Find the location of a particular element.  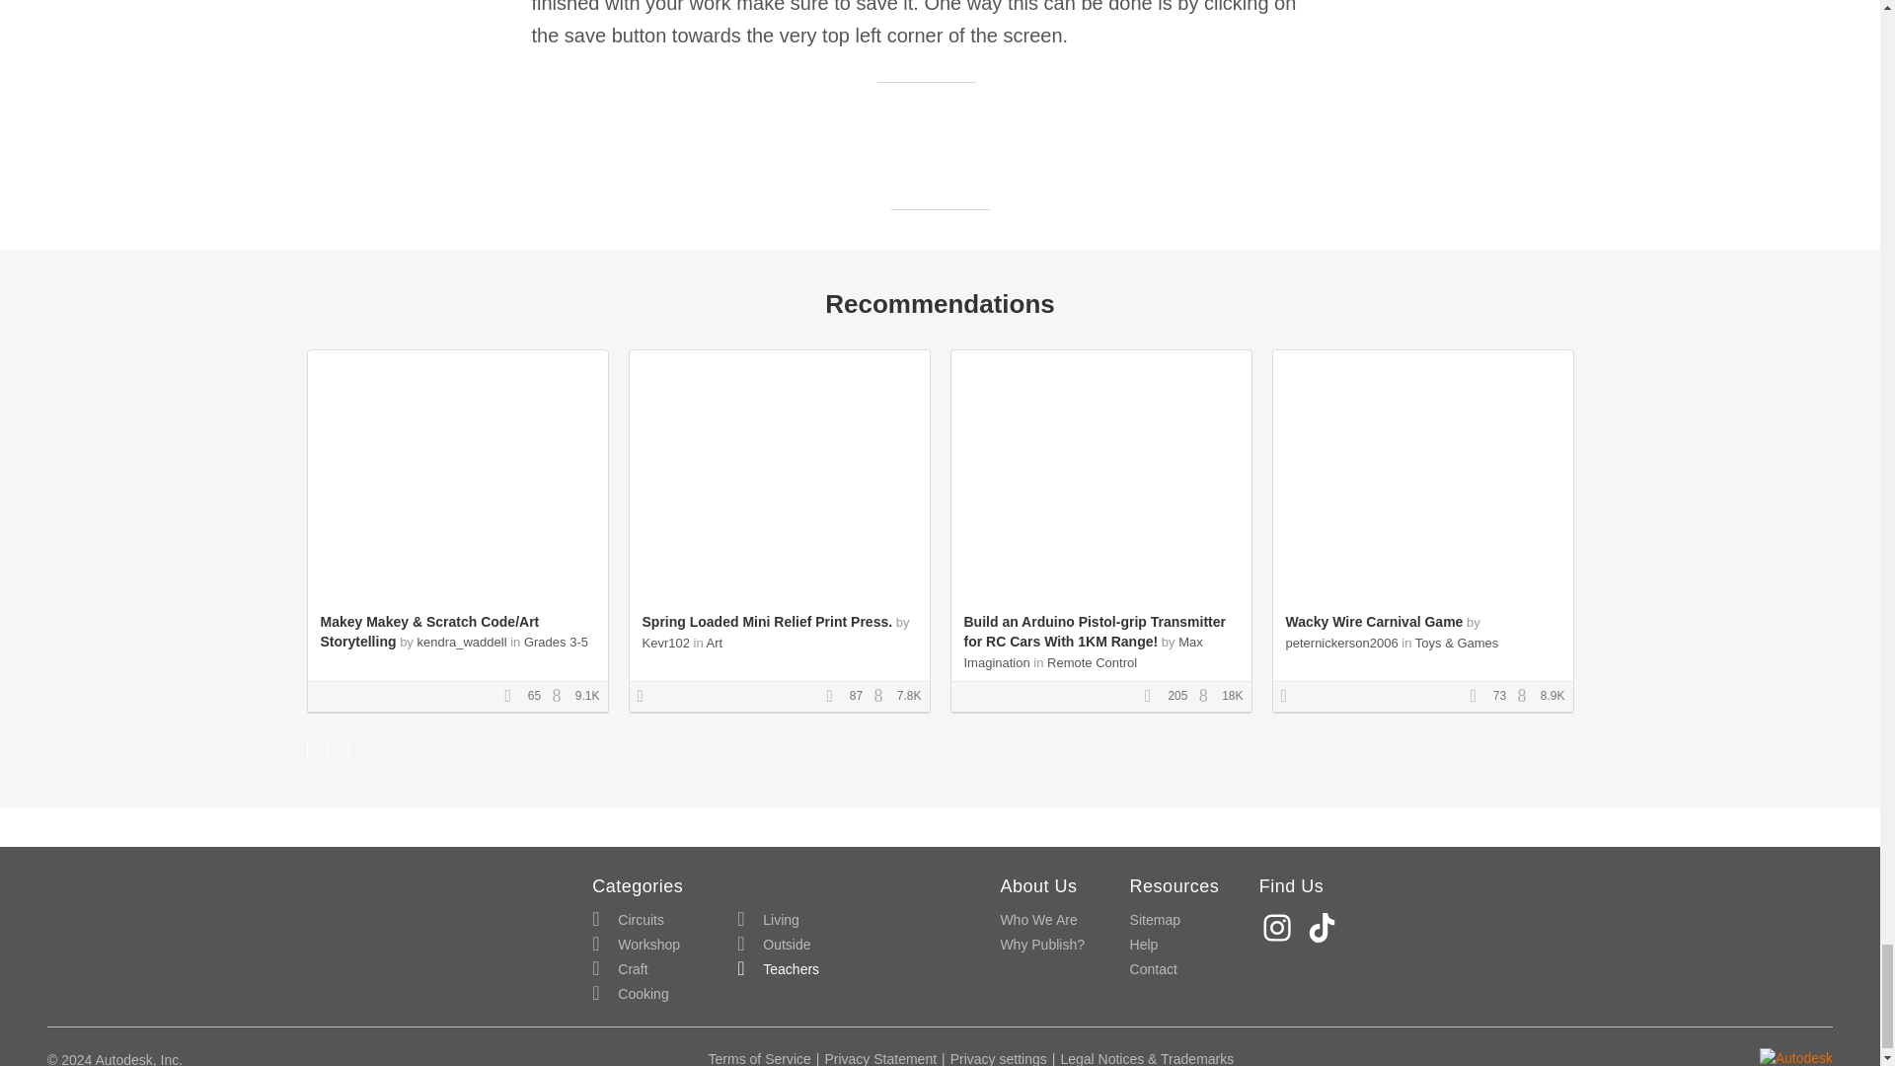

Who We Are is located at coordinates (1038, 920).